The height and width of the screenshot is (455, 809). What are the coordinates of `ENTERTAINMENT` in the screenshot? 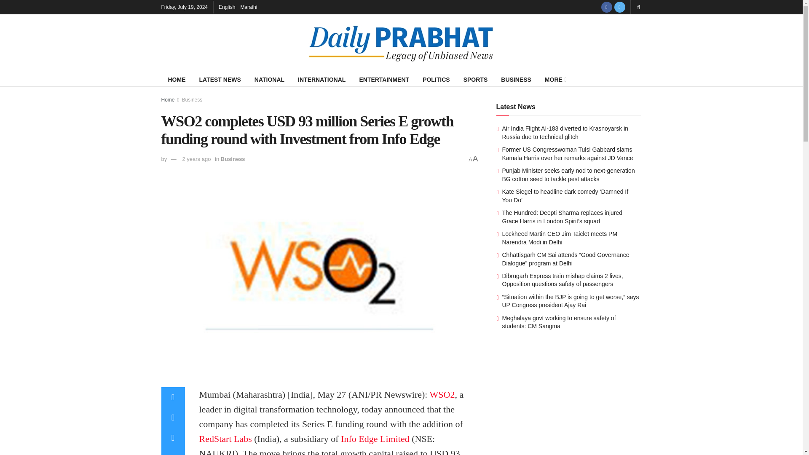 It's located at (383, 79).